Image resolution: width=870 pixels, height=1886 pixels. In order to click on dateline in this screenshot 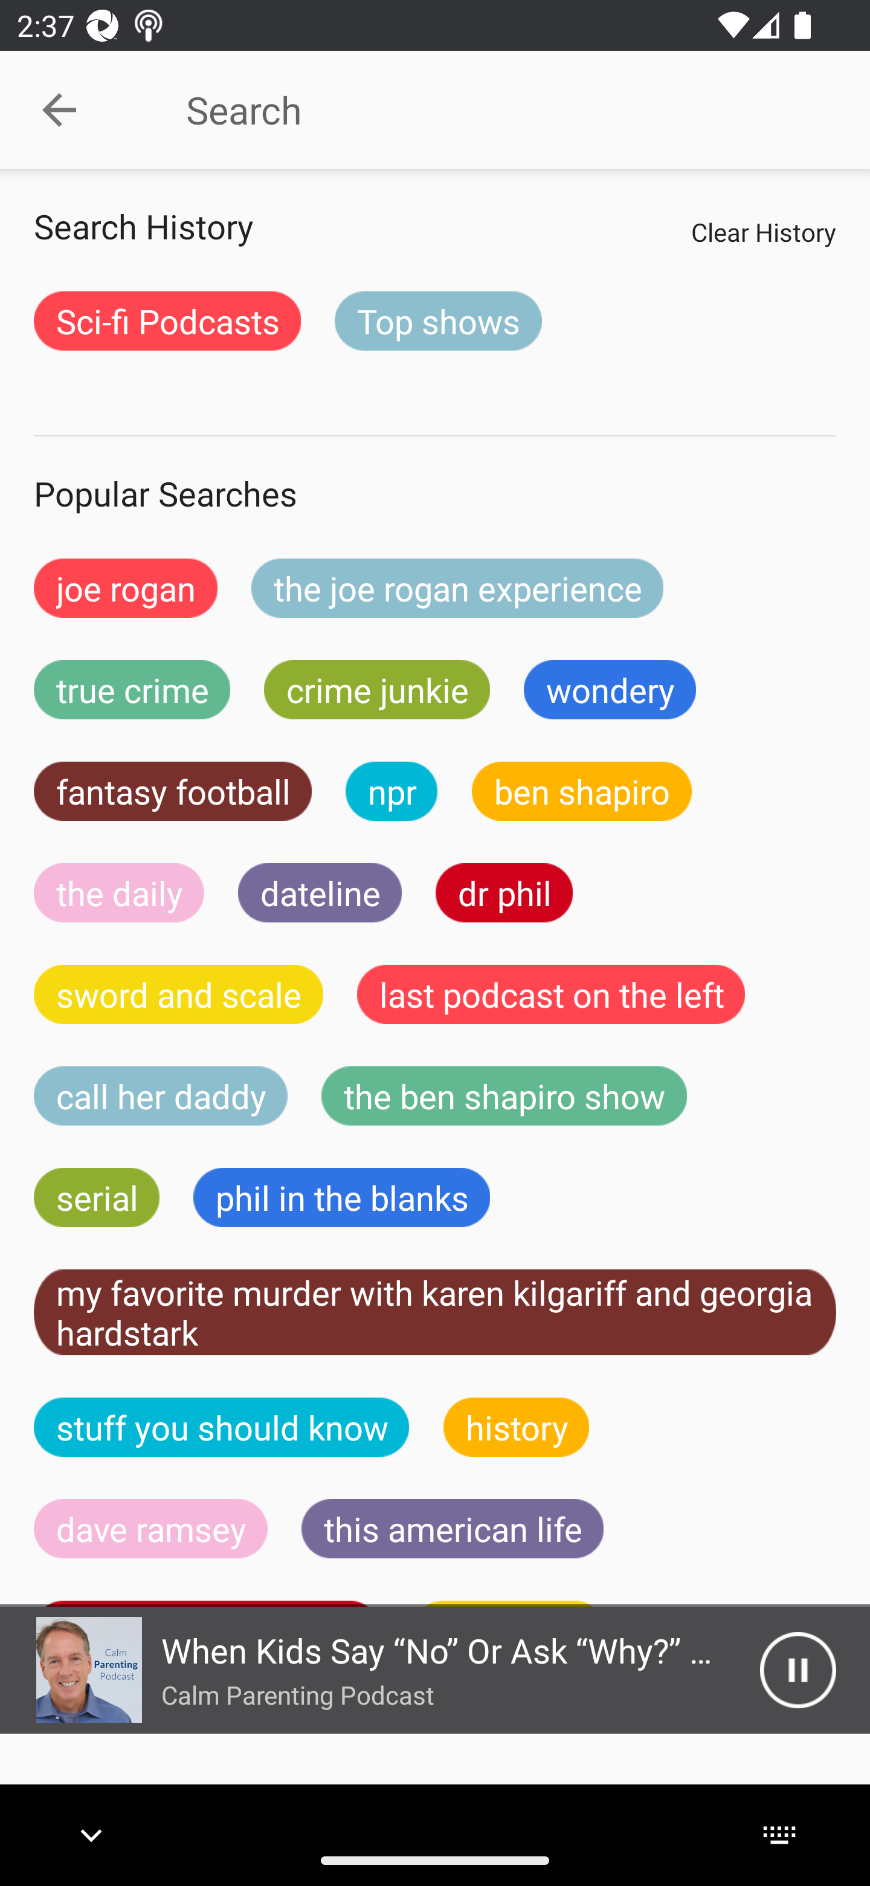, I will do `click(320, 892)`.